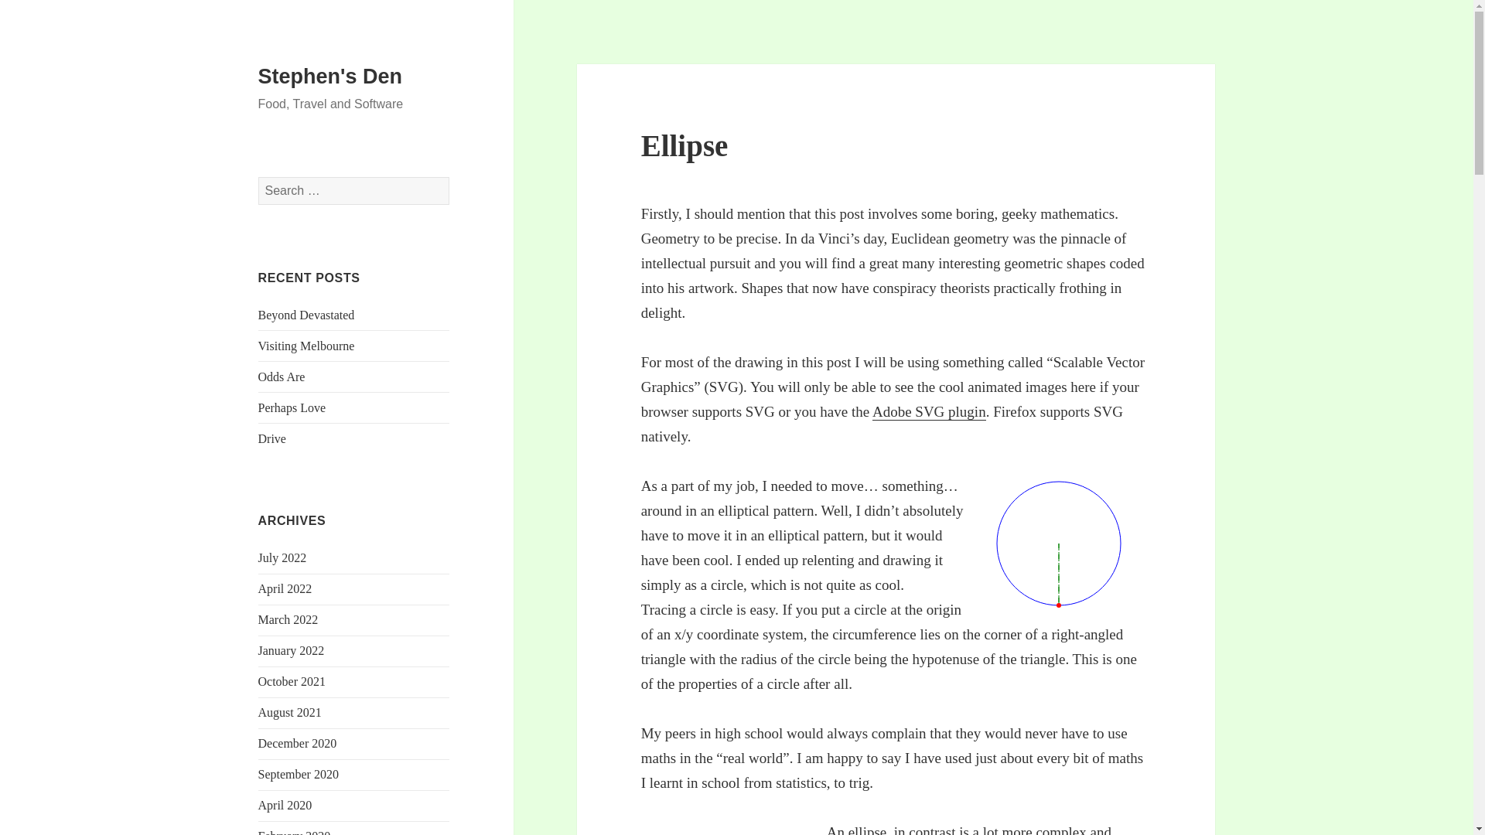  I want to click on October 2021, so click(292, 680).